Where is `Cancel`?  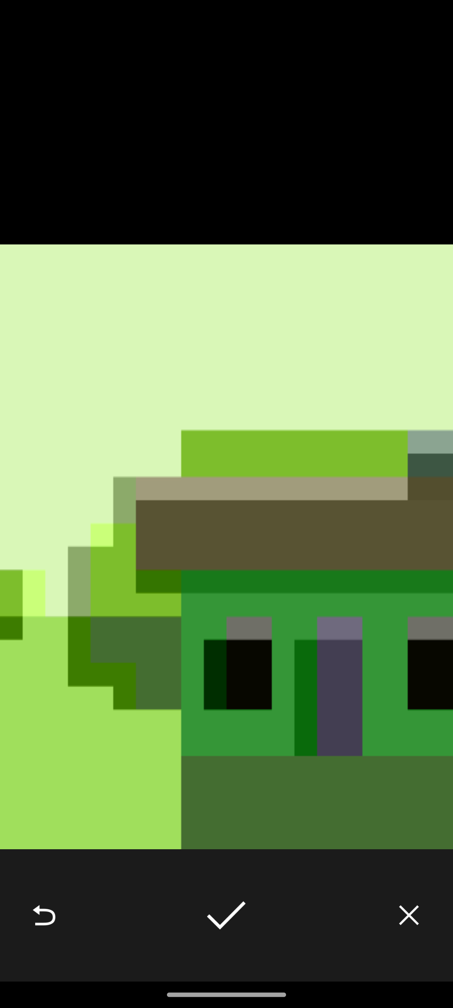 Cancel is located at coordinates (409, 915).